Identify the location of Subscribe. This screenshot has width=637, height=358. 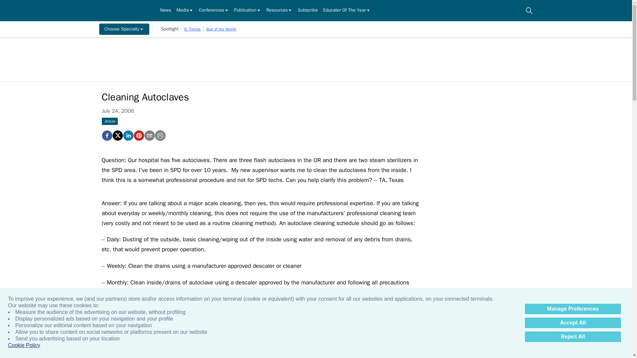
(308, 11).